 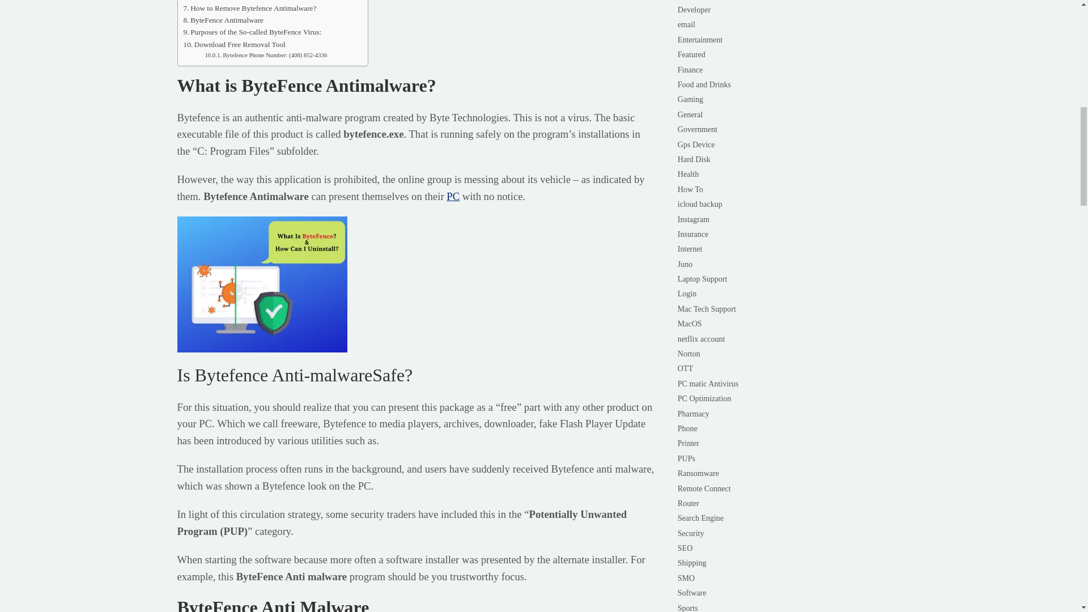 I want to click on ByteFence Antimalware, so click(x=224, y=20).